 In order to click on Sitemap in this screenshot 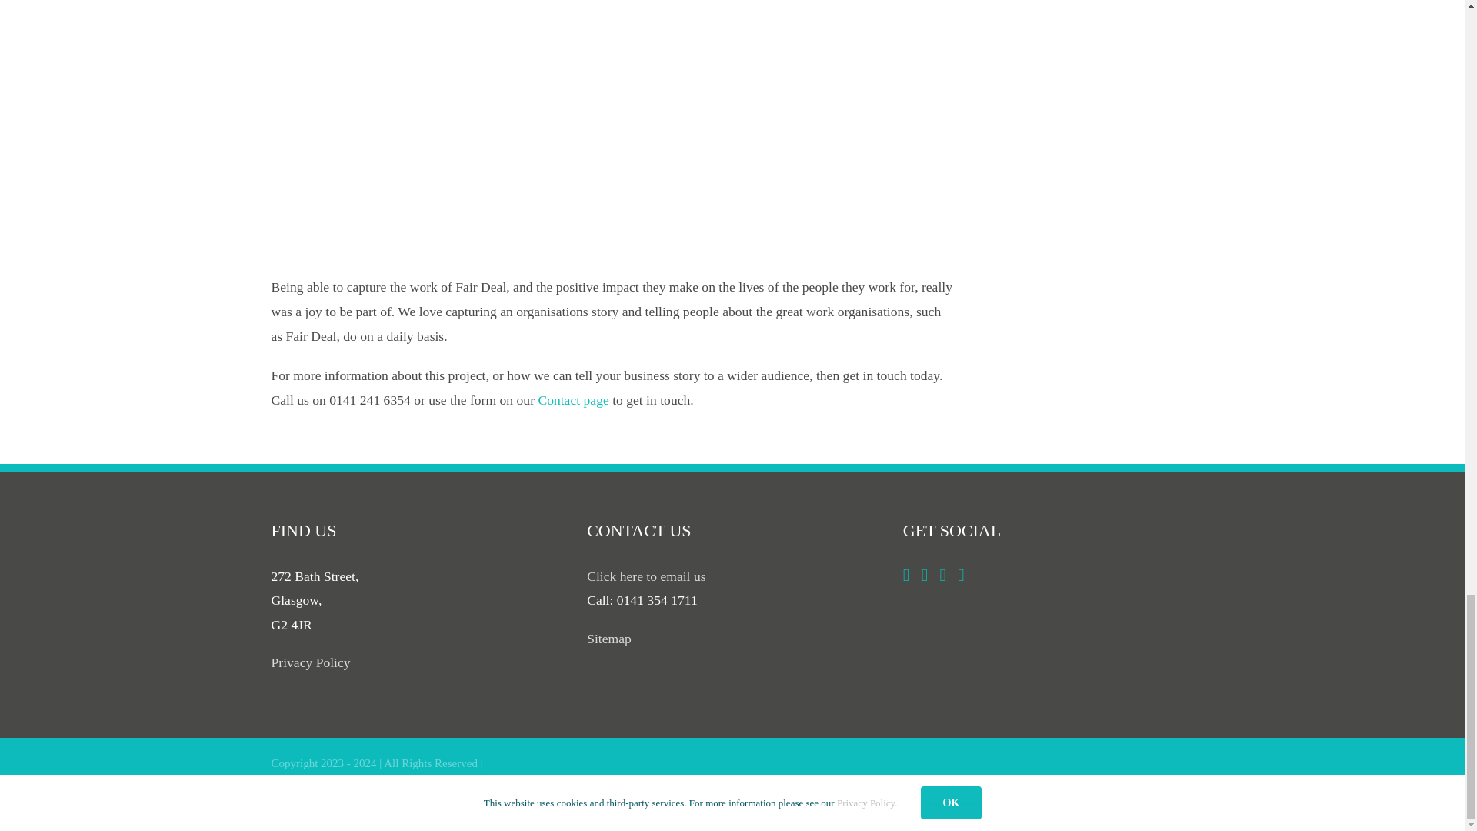, I will do `click(609, 639)`.